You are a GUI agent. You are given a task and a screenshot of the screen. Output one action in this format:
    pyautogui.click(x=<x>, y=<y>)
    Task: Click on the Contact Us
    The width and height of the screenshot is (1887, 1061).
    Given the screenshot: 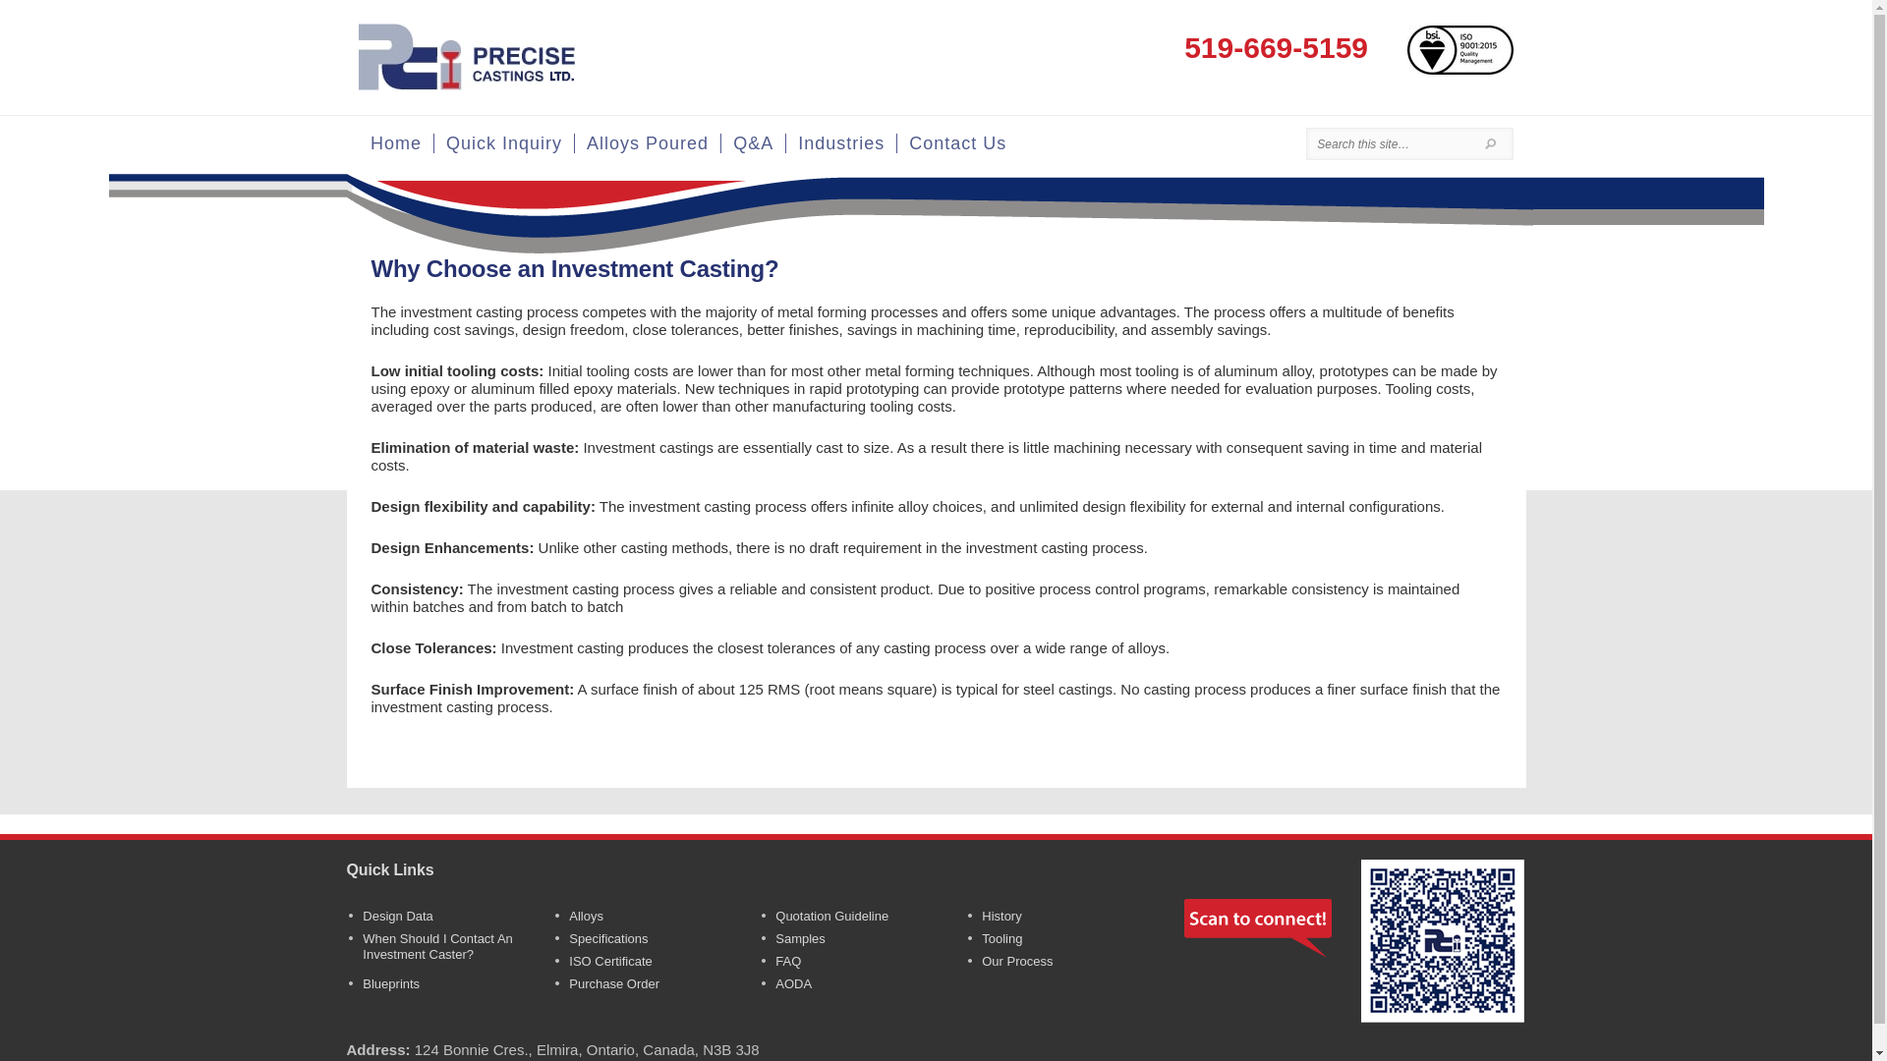 What is the action you would take?
    pyautogui.click(x=957, y=143)
    